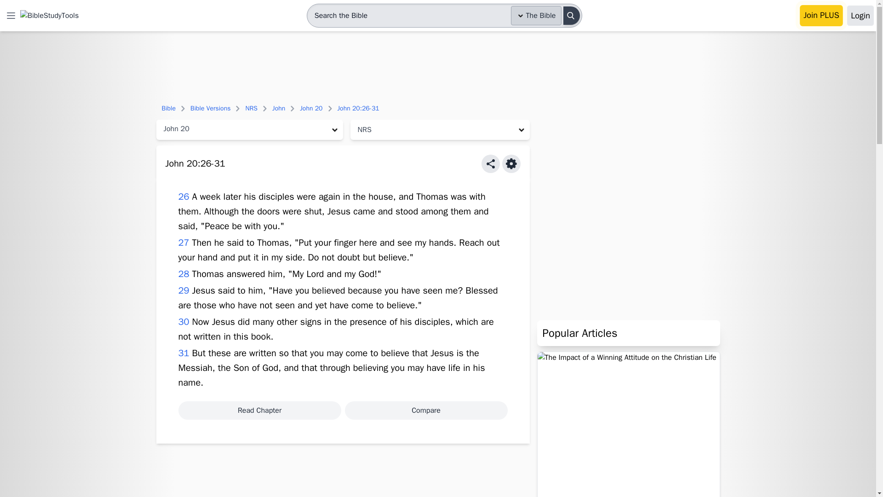 This screenshot has height=497, width=883. I want to click on Scripture Settings, so click(511, 163).